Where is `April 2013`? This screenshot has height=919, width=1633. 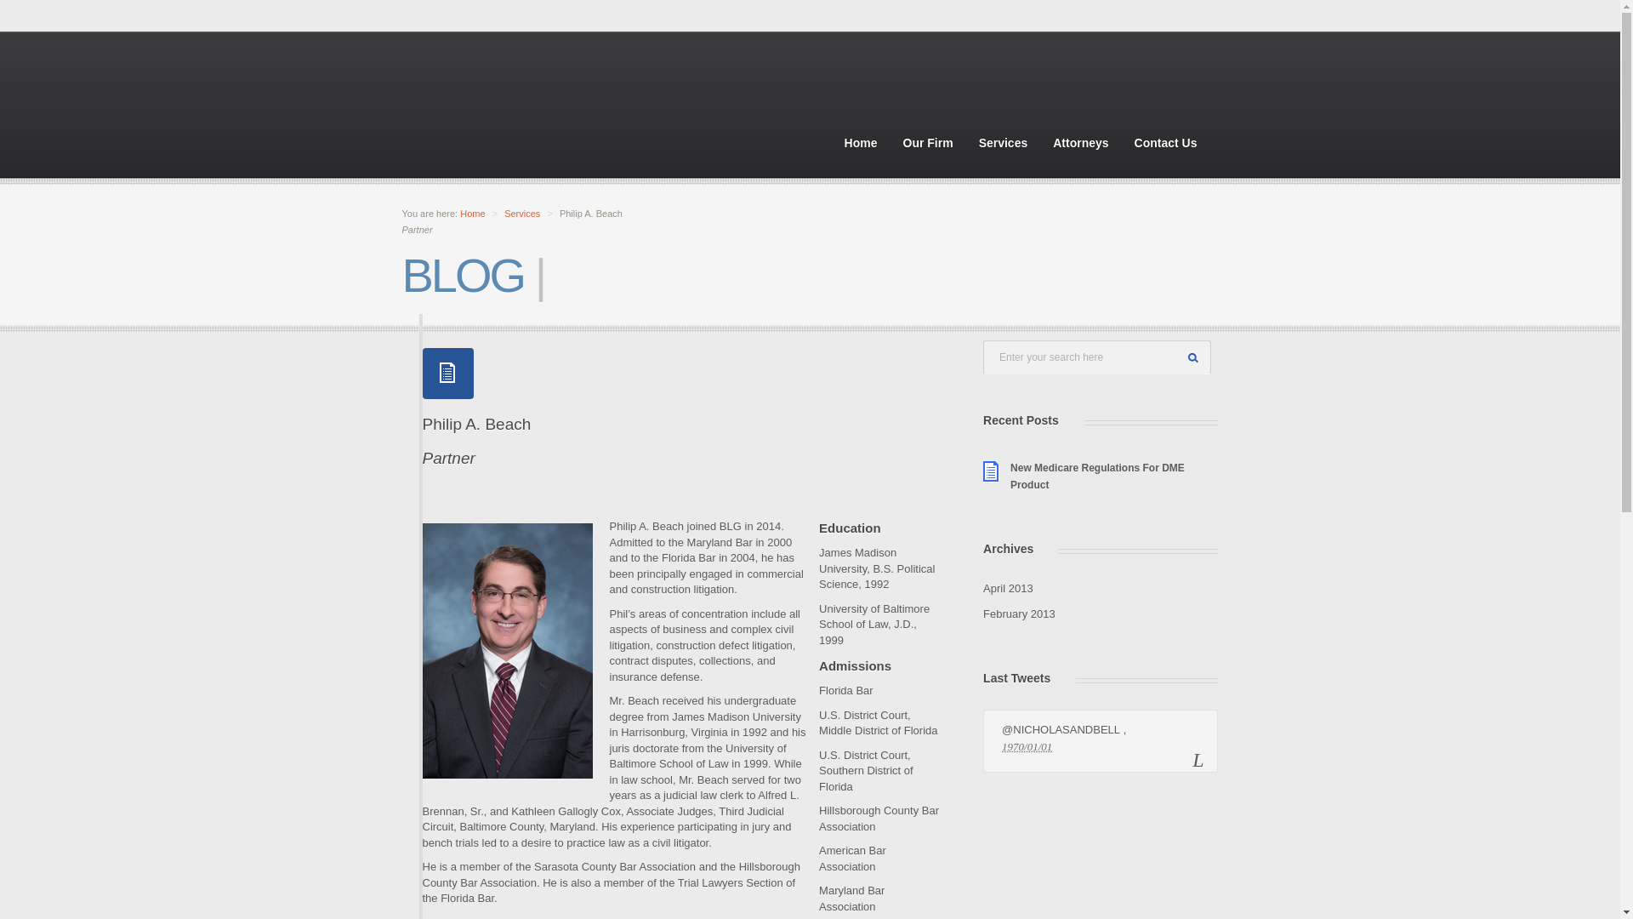 April 2013 is located at coordinates (1097, 477).